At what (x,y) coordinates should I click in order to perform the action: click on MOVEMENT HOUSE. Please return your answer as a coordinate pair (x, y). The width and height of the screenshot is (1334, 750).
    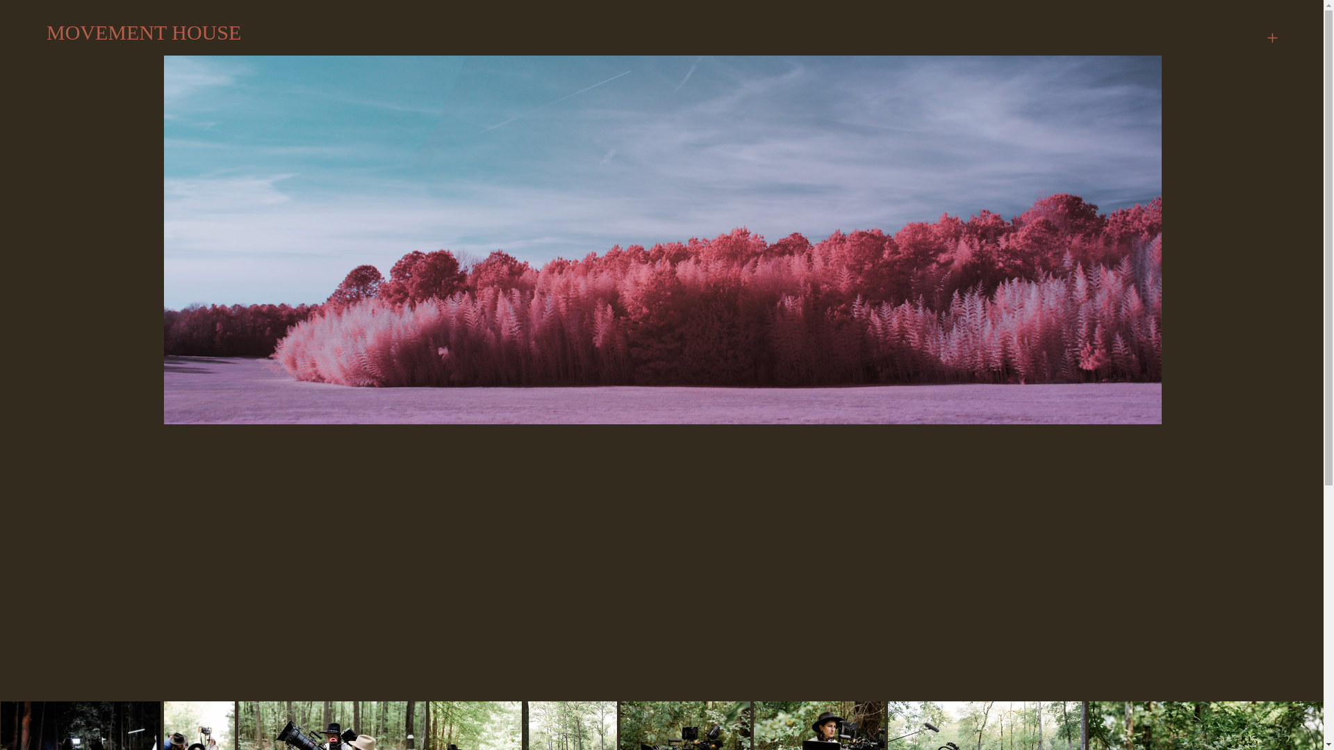
    Looking at the image, I should click on (159, 32).